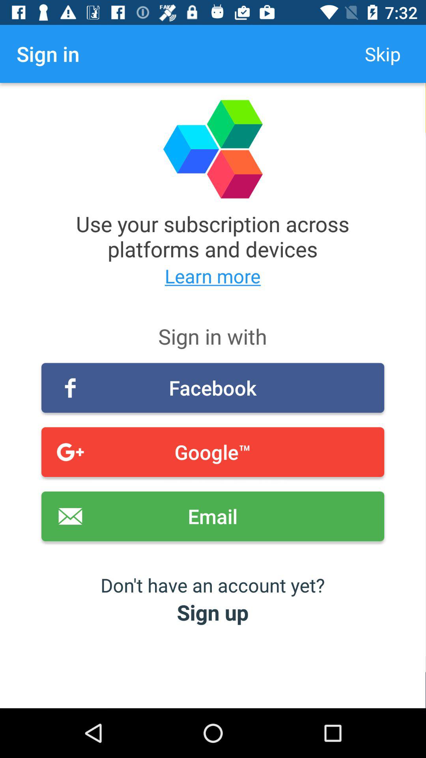 The width and height of the screenshot is (426, 758). I want to click on turn on icon at the top right corner, so click(383, 54).